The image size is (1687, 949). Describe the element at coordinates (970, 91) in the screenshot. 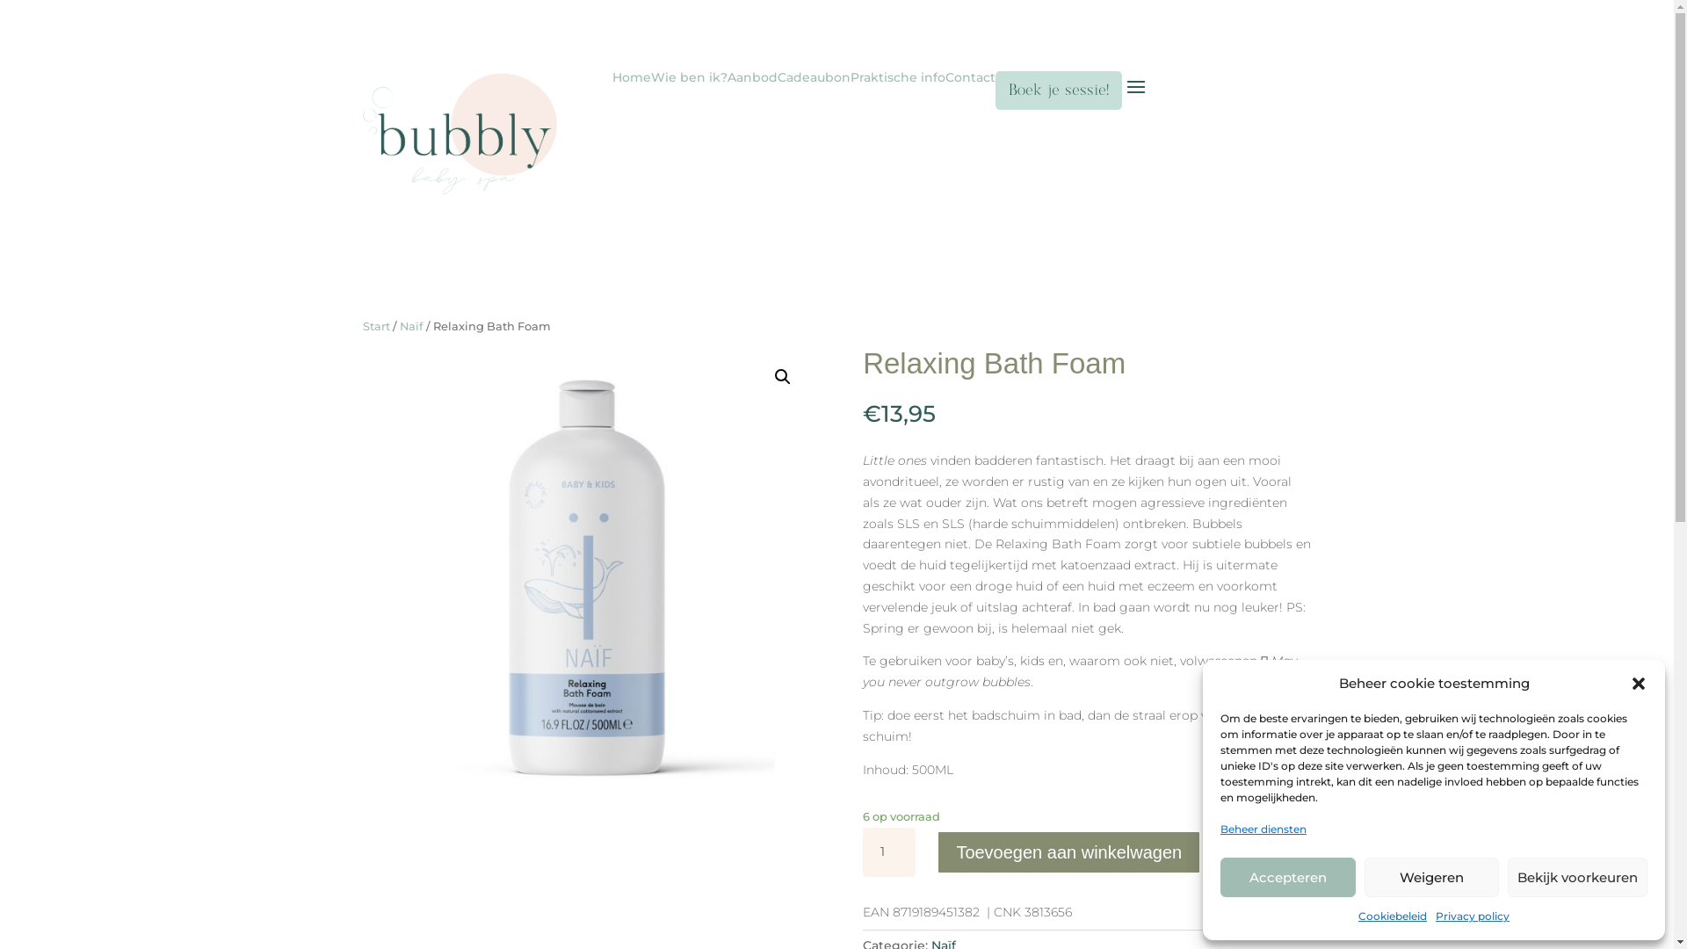

I see `Contact` at that location.